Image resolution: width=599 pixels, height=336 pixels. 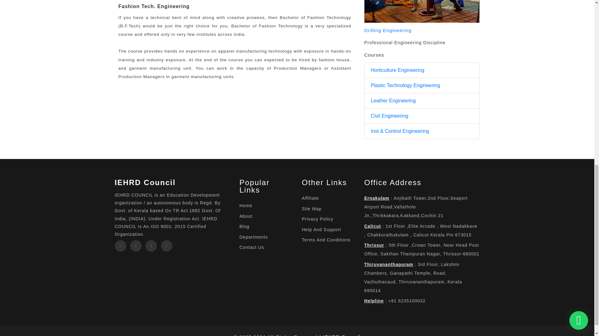 I want to click on Fashion Tech. Engineering, so click(x=154, y=6).